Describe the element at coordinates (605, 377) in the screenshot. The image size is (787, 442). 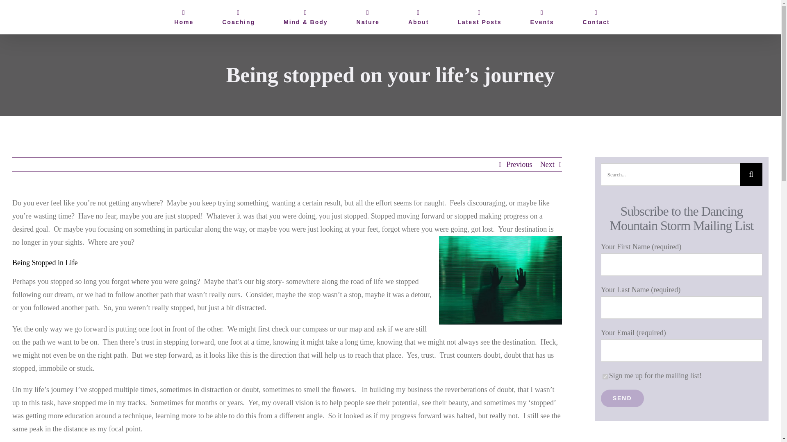
I see `1` at that location.